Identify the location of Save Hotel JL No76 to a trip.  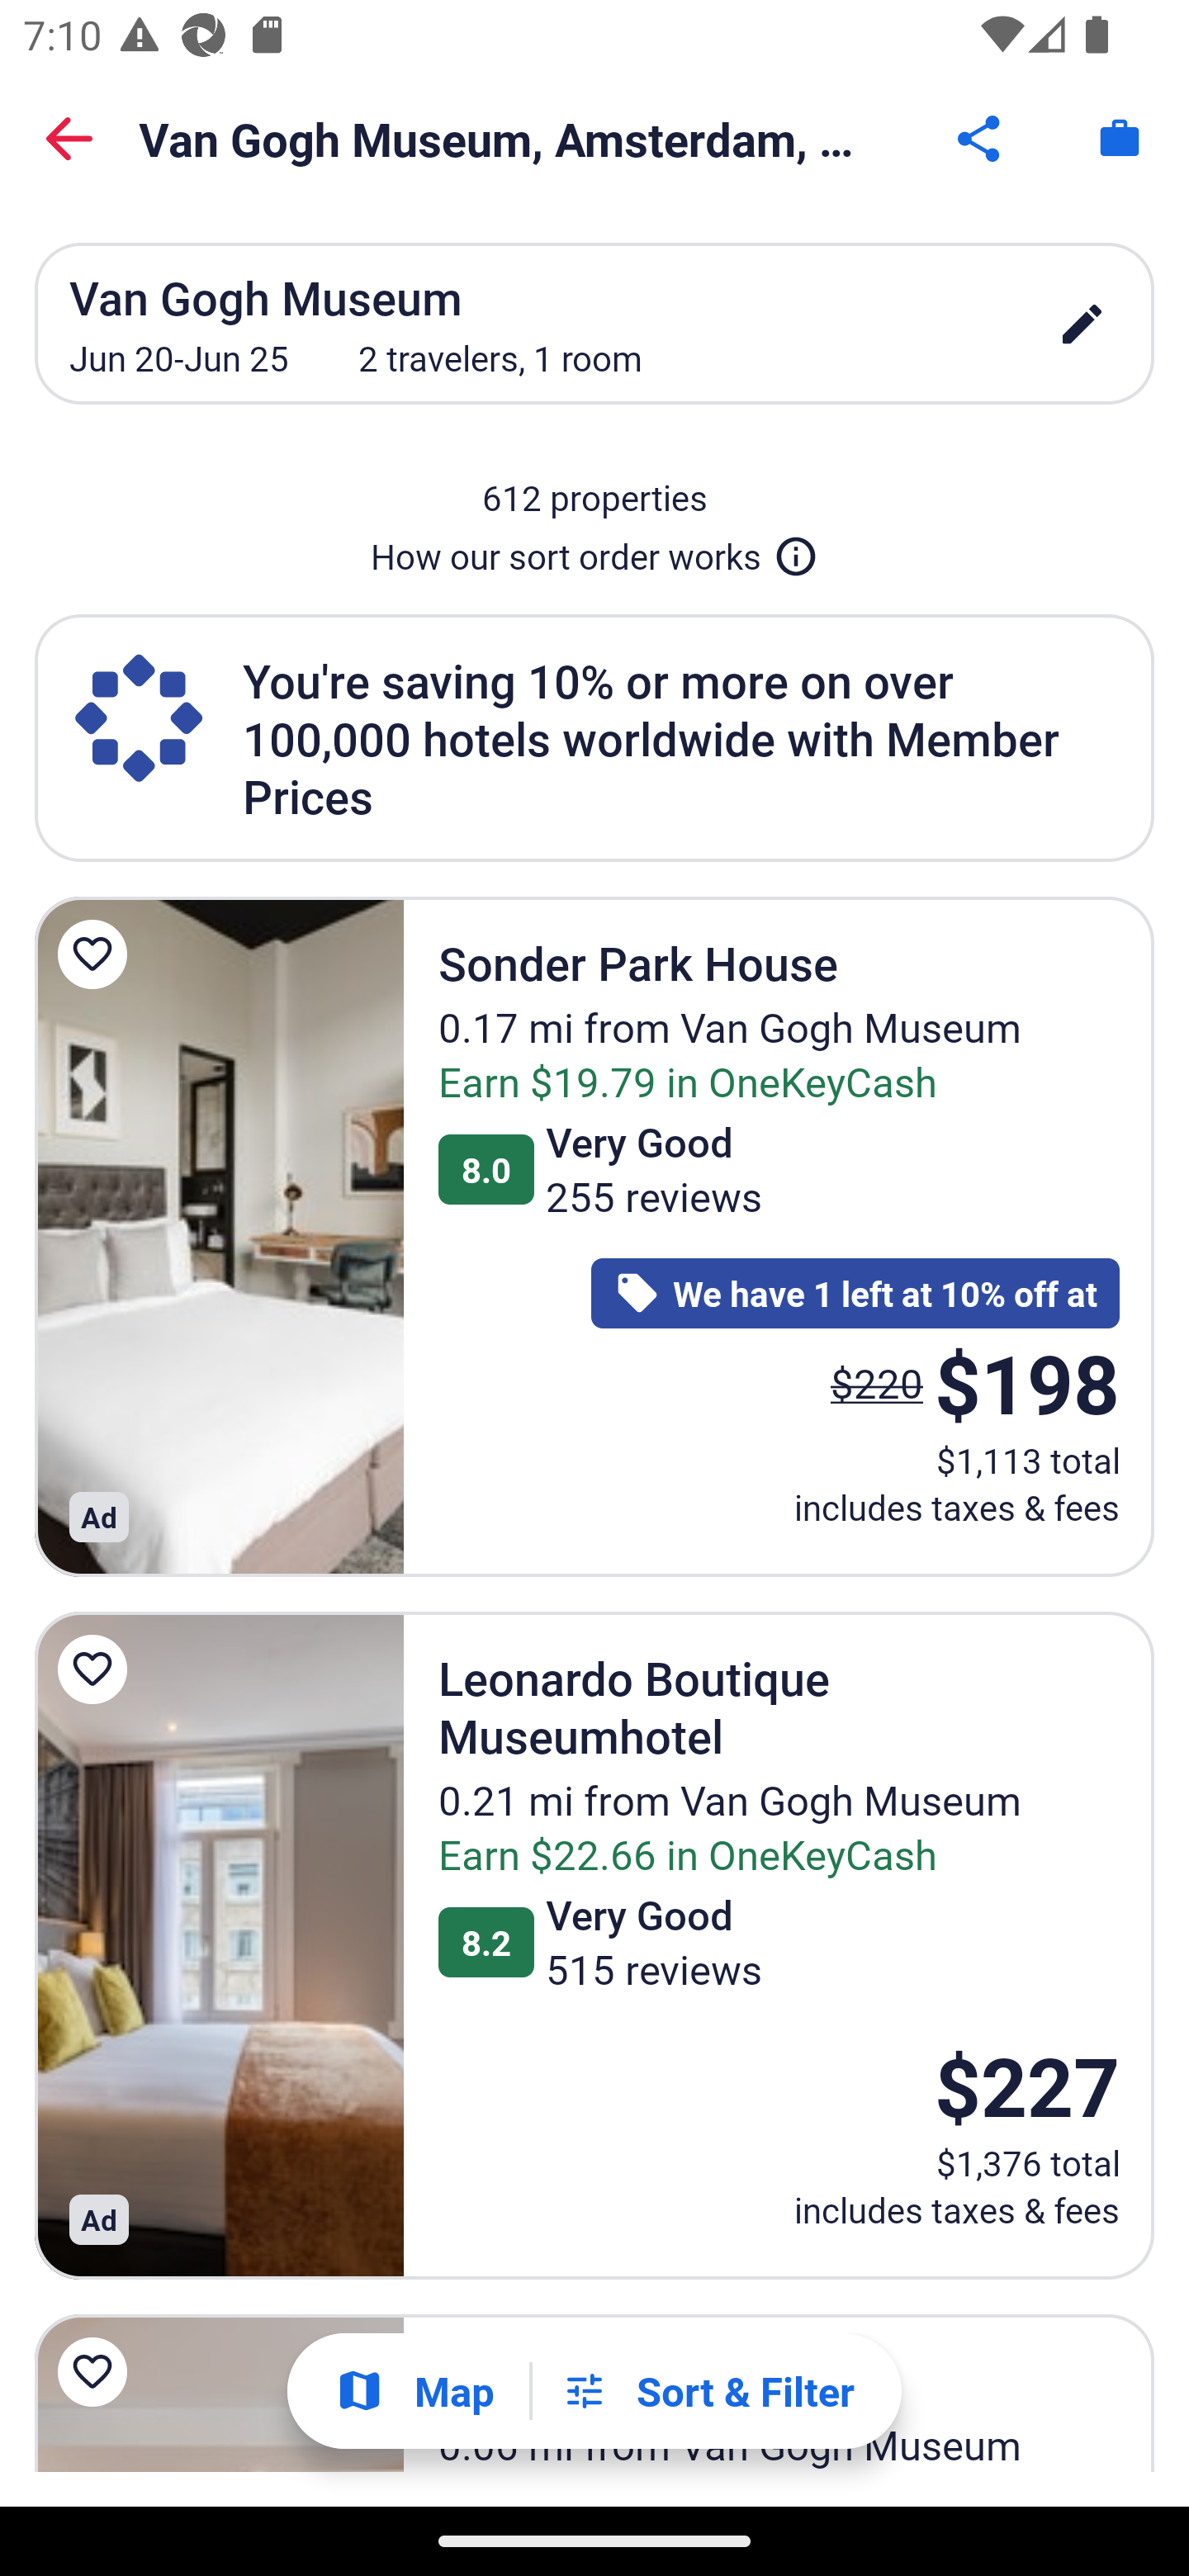
(97, 2372).